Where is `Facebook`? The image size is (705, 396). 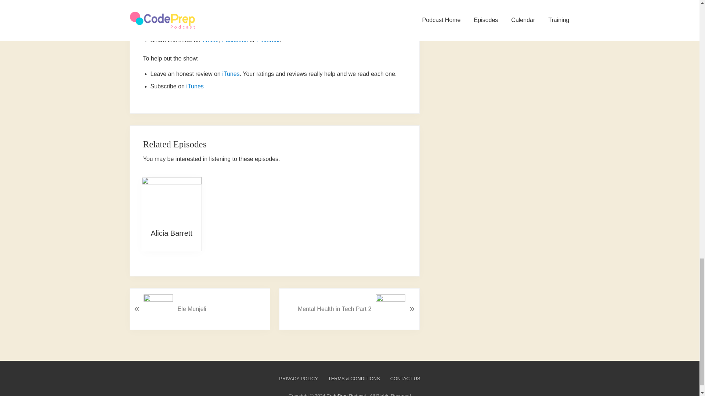 Facebook is located at coordinates (235, 40).